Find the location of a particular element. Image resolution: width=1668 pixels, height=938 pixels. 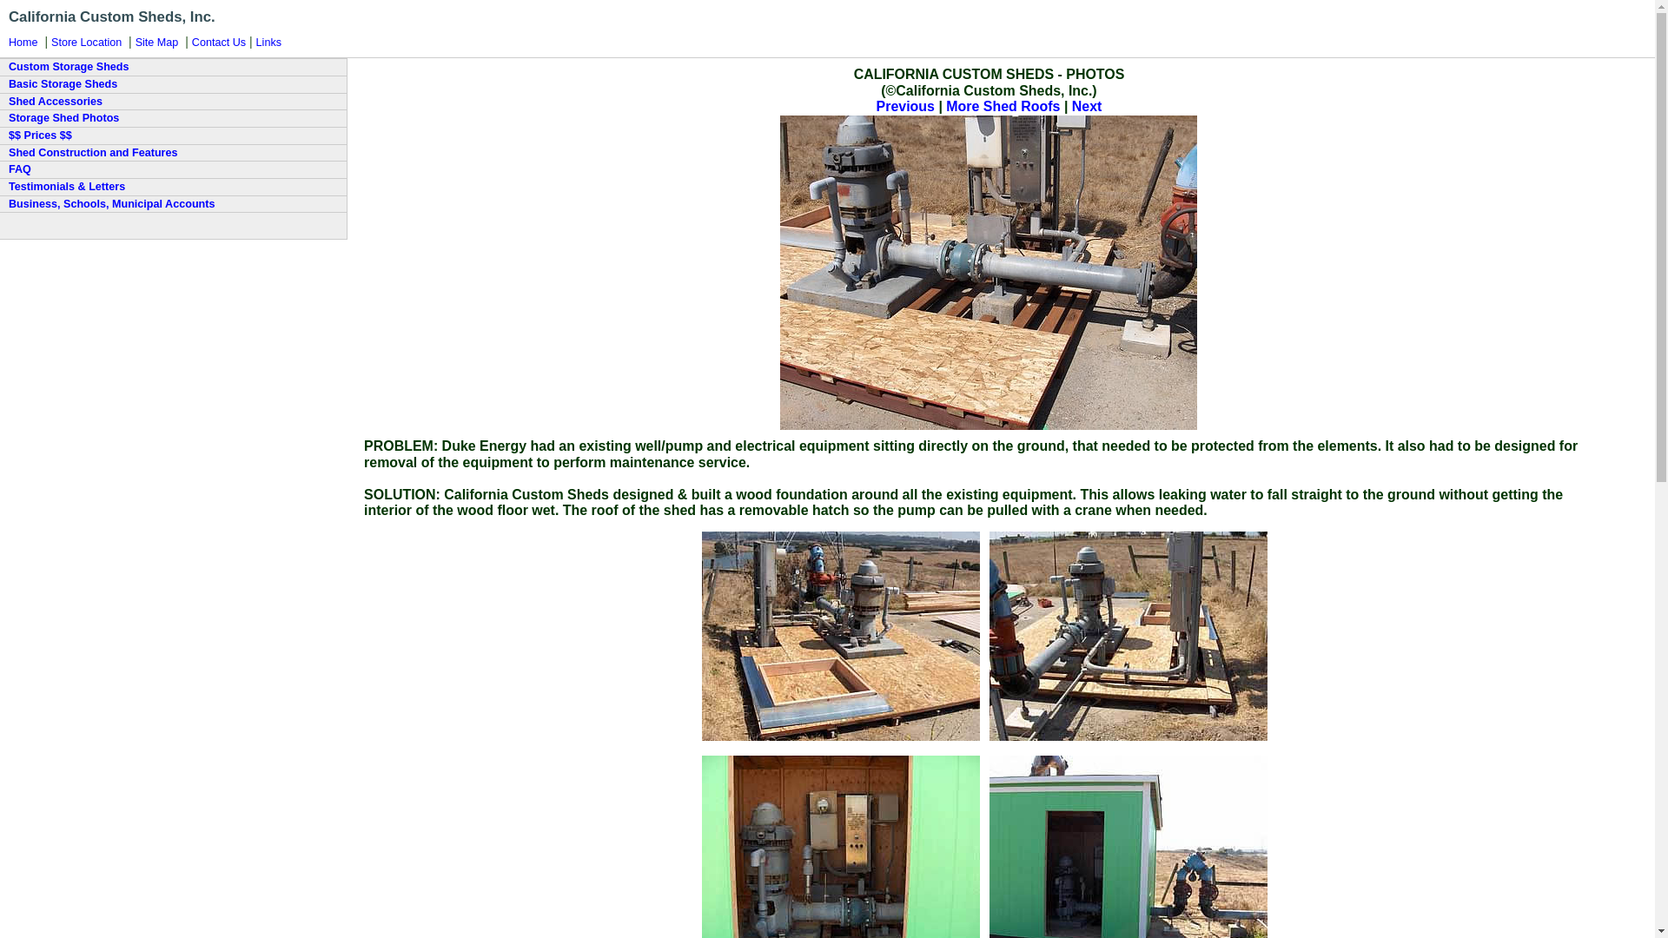

Custom Storage Sheds is located at coordinates (174, 66).